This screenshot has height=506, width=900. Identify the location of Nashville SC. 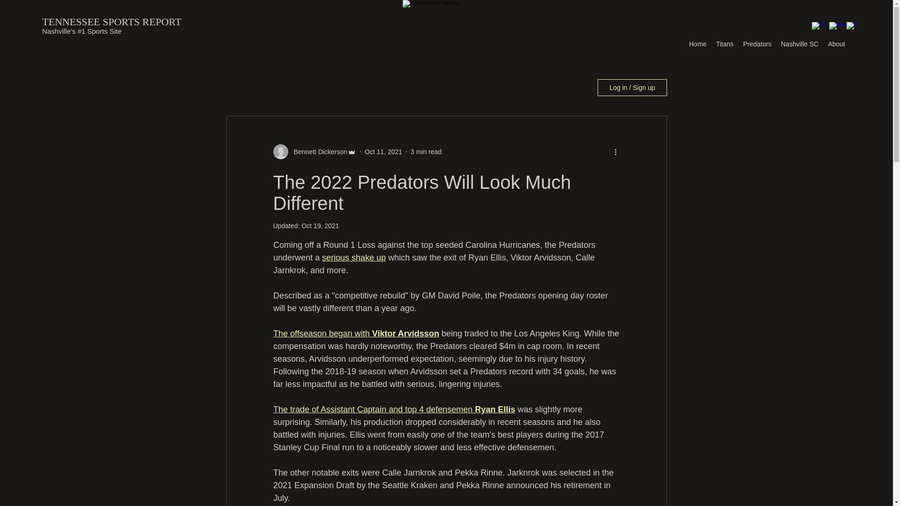
(800, 44).